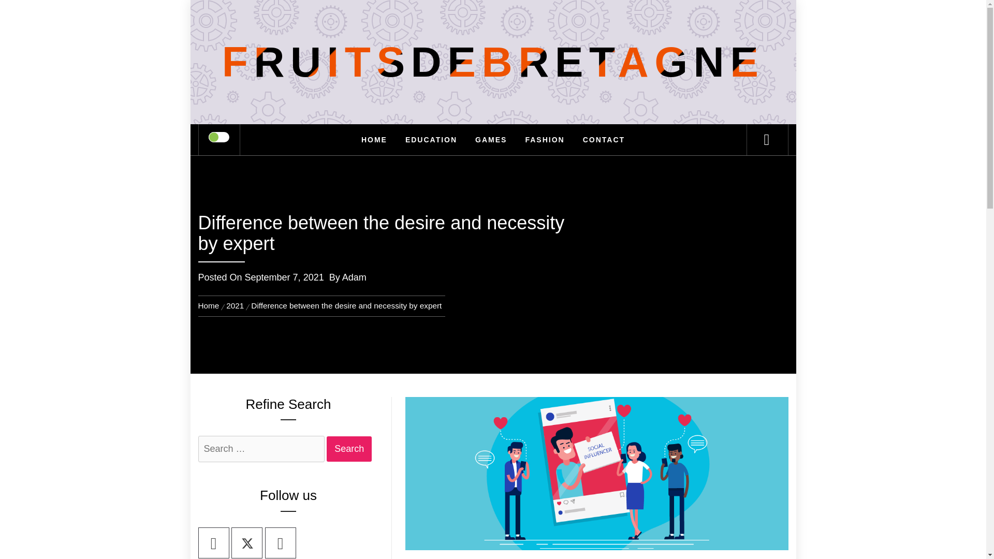  Describe the element at coordinates (354, 277) in the screenshot. I see `Adam` at that location.